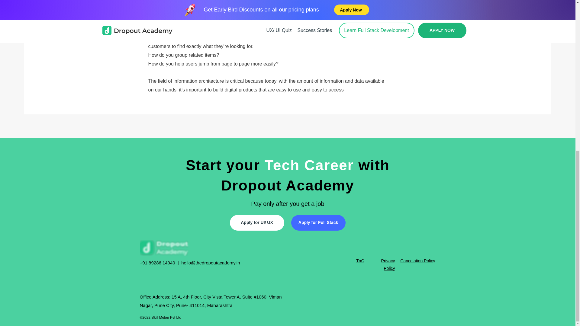  I want to click on Apply for Full Stack, so click(318, 222).